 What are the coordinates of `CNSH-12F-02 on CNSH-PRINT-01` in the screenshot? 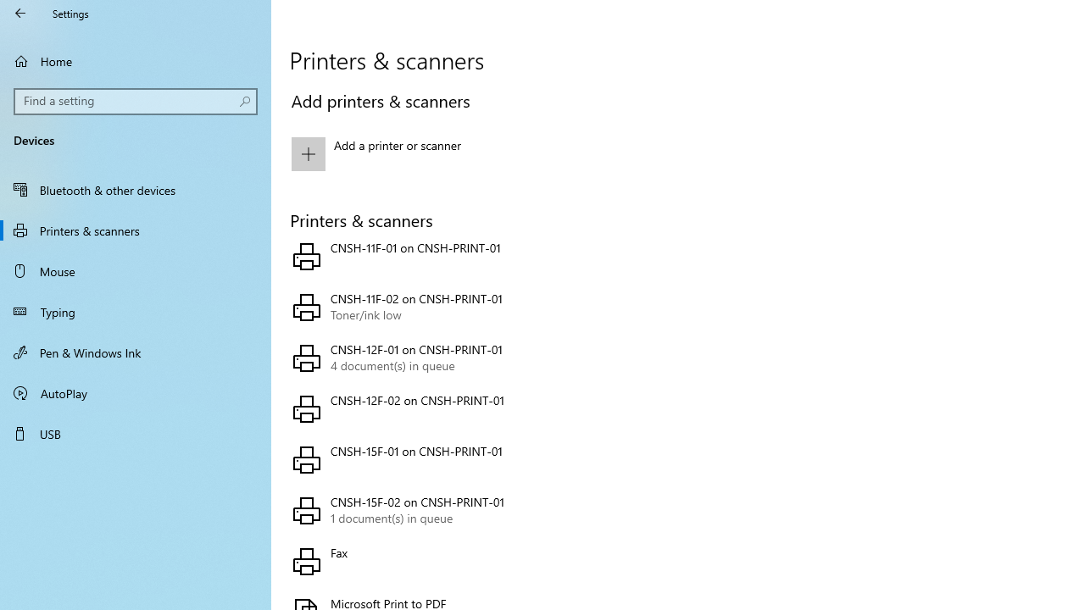 It's located at (477, 408).